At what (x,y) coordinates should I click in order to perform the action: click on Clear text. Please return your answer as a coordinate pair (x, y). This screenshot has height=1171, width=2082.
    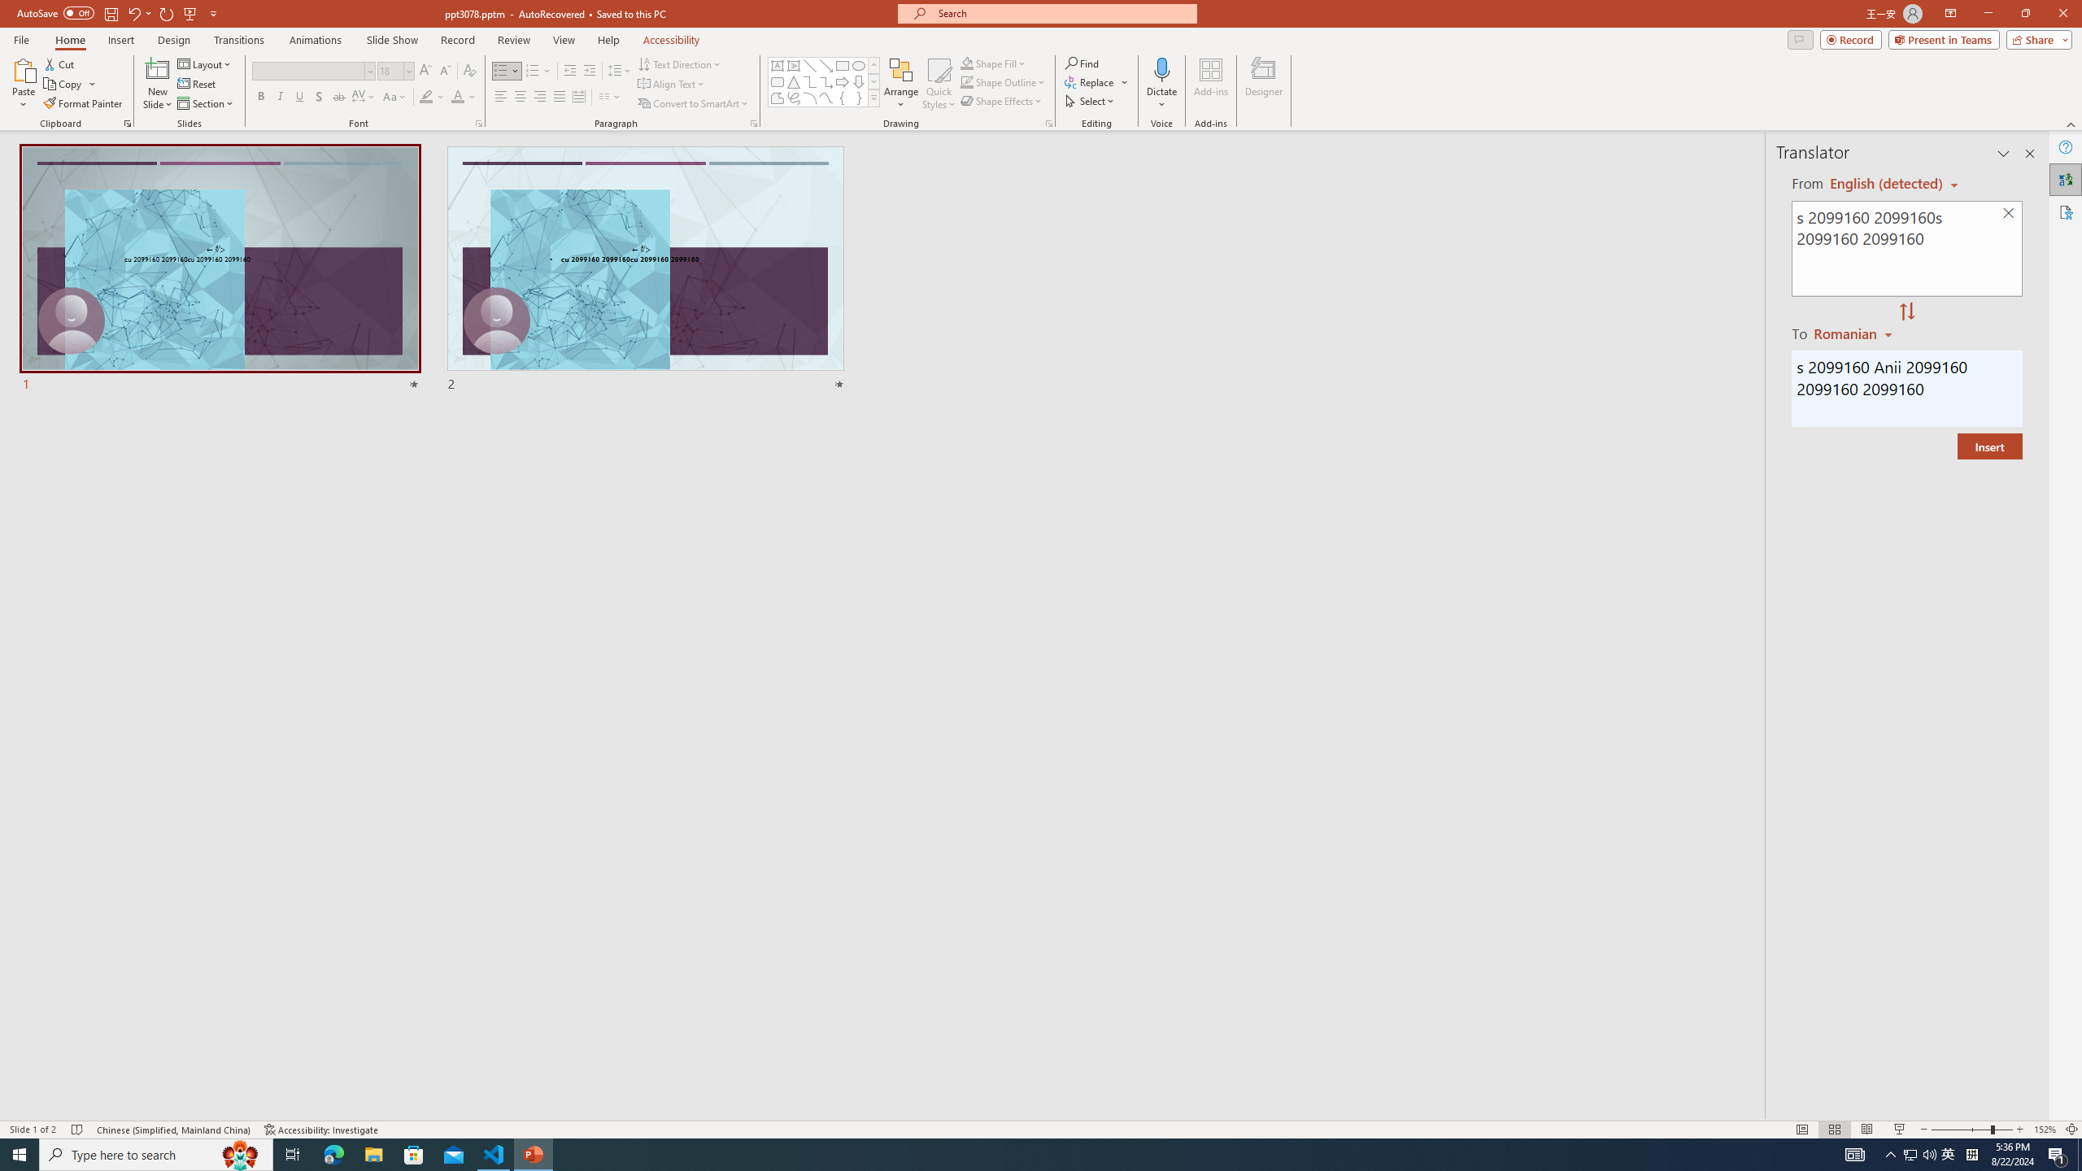
    Looking at the image, I should click on (2009, 214).